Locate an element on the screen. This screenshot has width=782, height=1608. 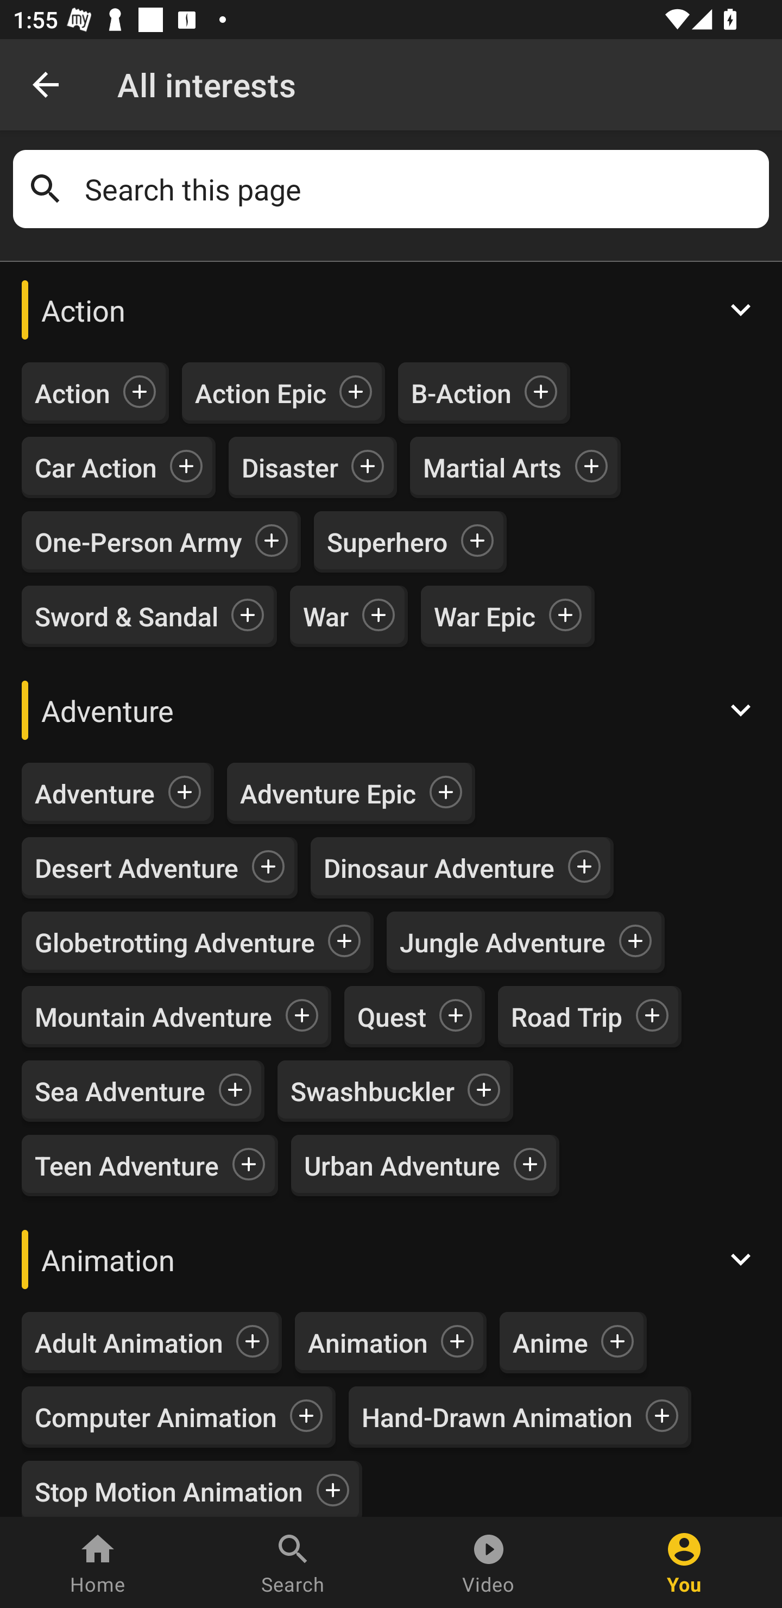
Search this page is located at coordinates (420, 189).